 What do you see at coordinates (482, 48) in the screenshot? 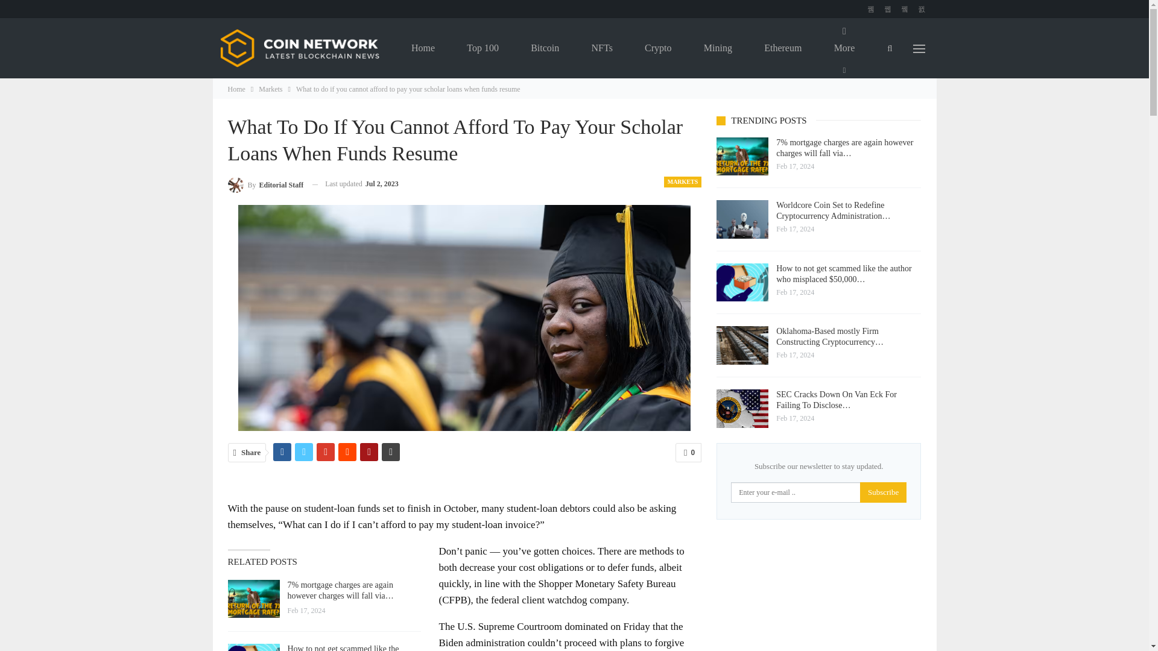
I see `Top 100` at bounding box center [482, 48].